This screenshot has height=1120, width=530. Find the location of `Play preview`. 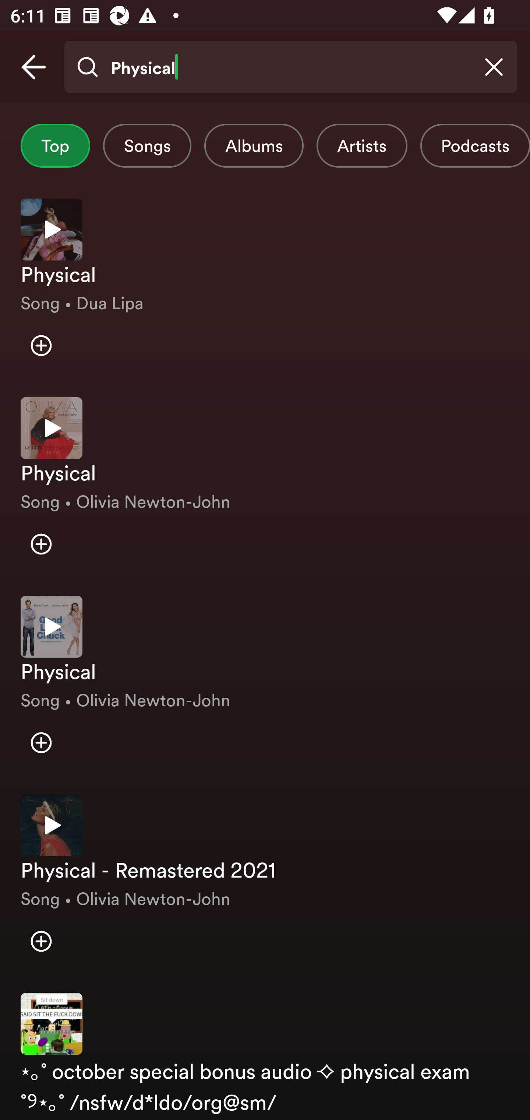

Play preview is located at coordinates (52, 825).